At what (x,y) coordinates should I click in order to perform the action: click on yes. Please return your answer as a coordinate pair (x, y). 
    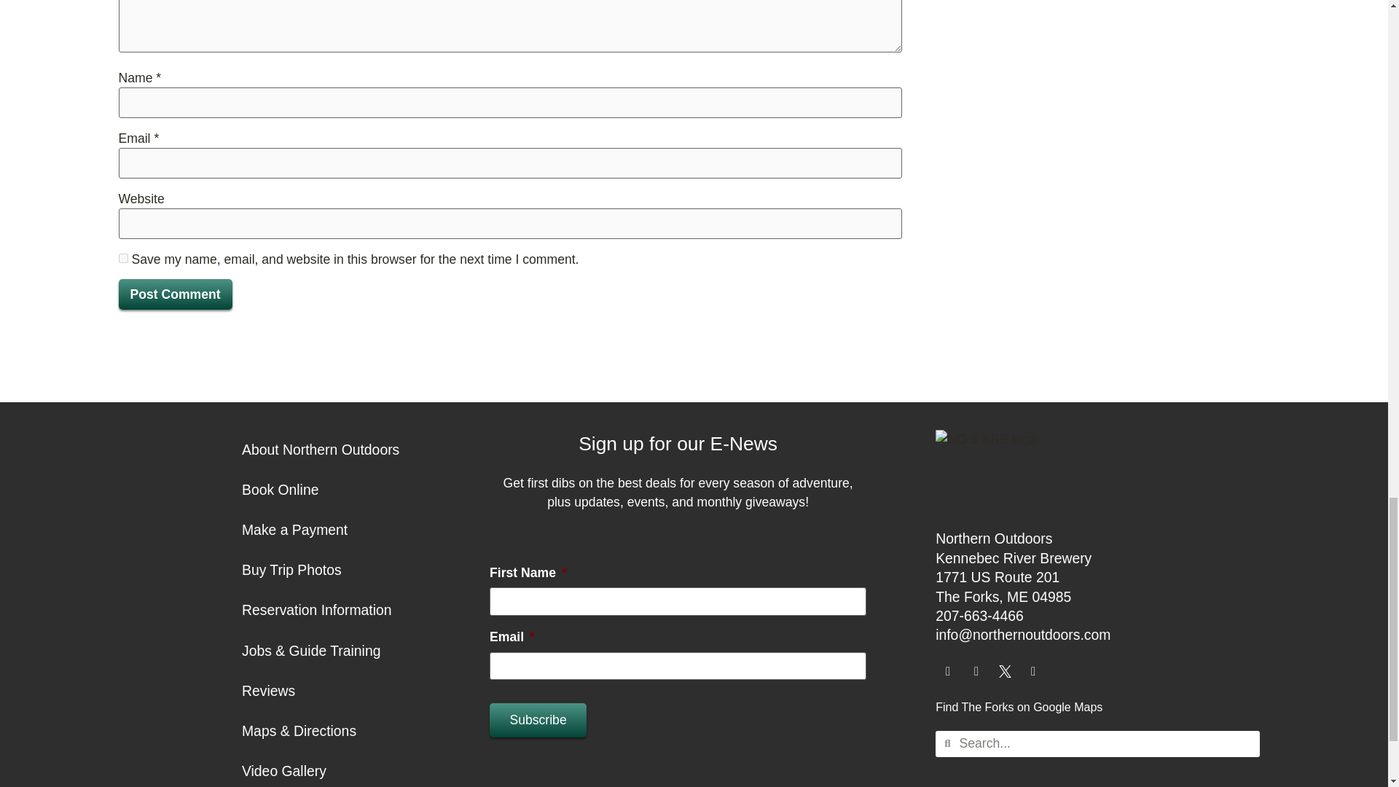
    Looking at the image, I should click on (122, 258).